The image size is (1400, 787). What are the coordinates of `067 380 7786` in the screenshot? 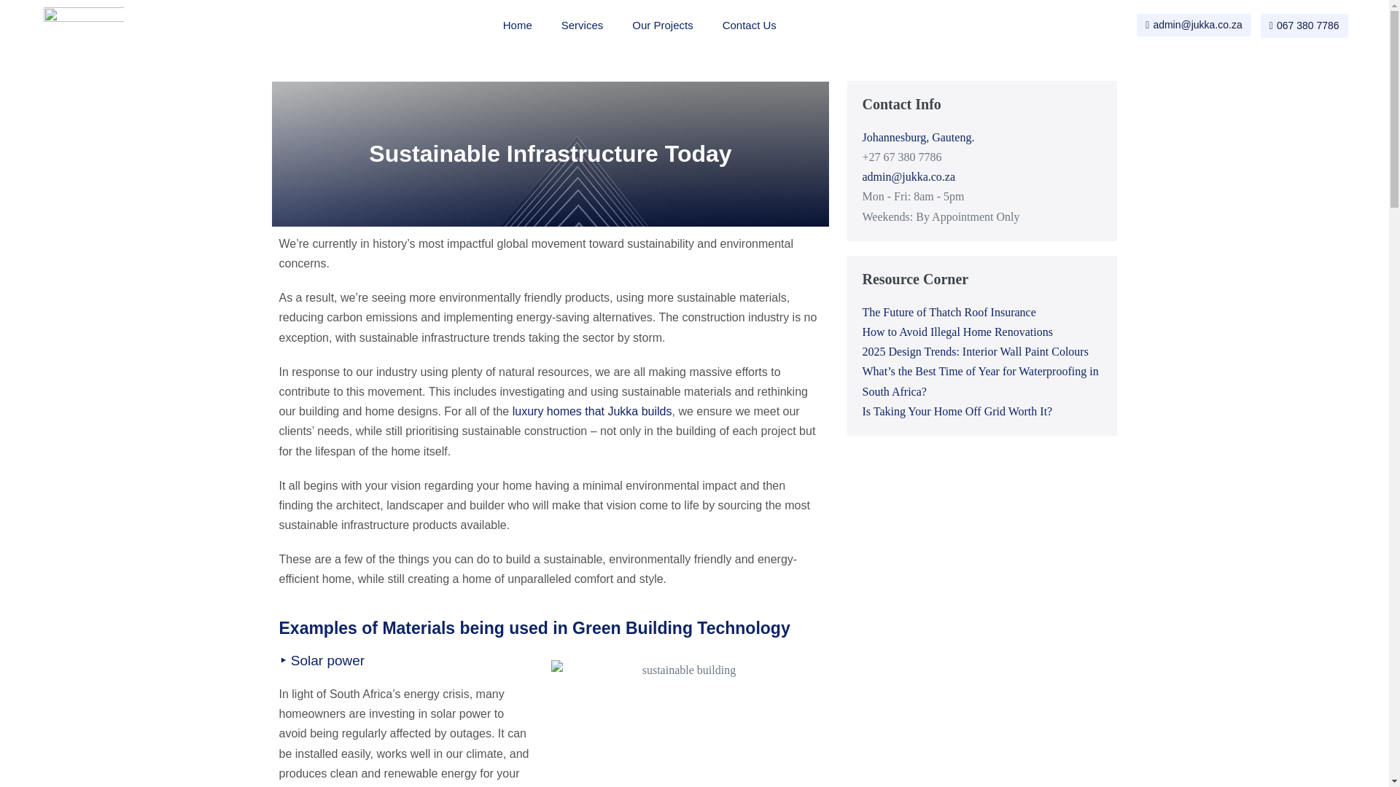 It's located at (1304, 26).